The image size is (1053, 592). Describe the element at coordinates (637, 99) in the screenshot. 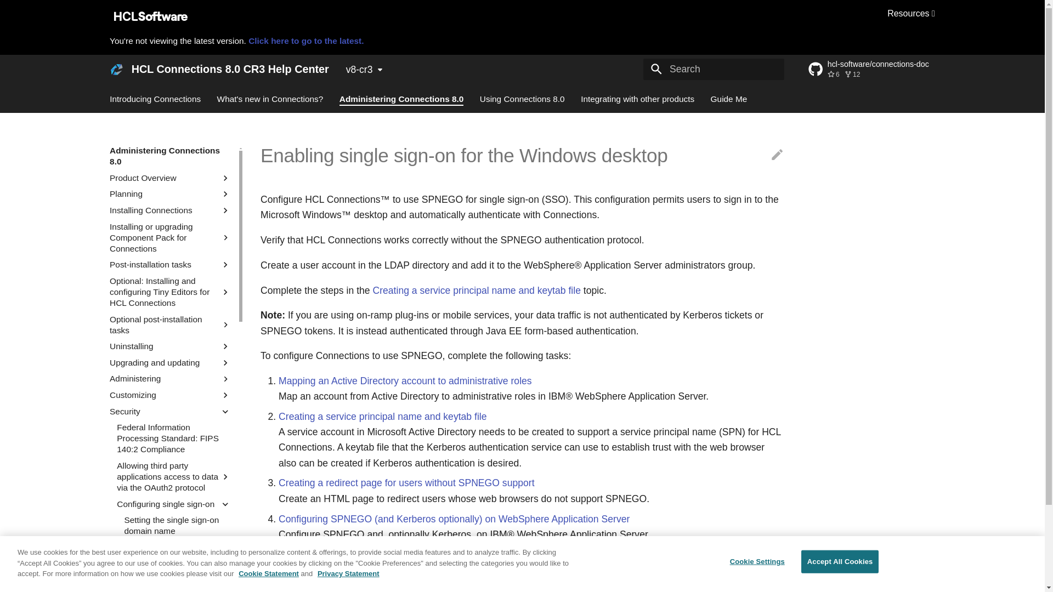

I see `Integrating with other products` at that location.